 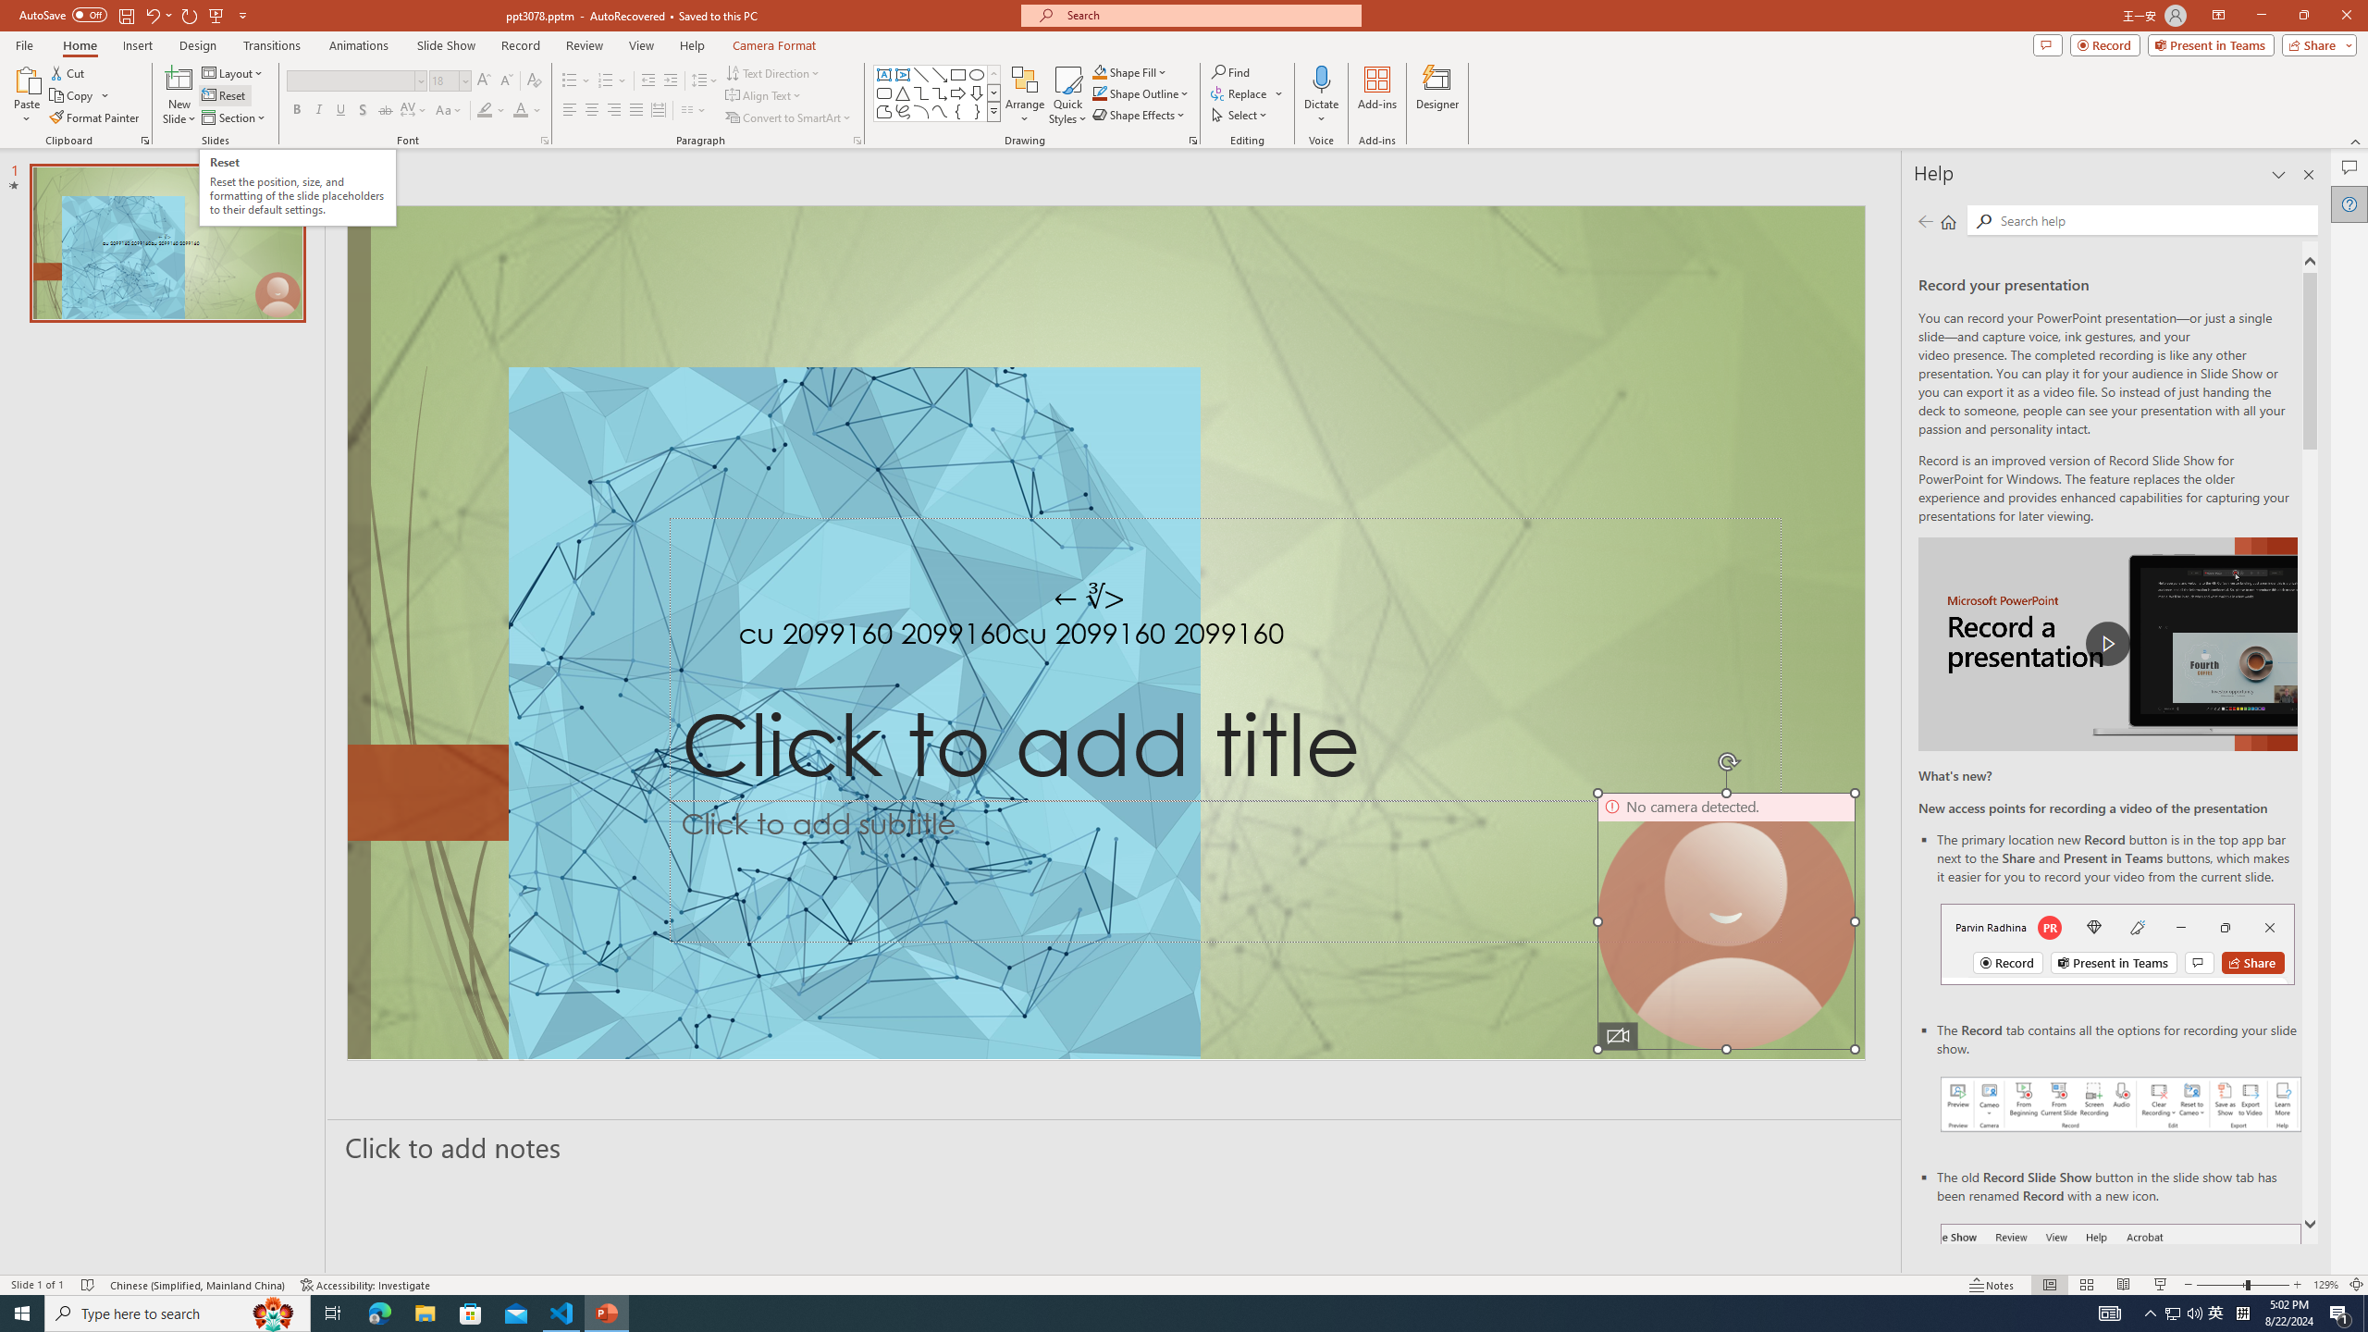 What do you see at coordinates (533, 81) in the screenshot?
I see `Clear Formatting` at bounding box center [533, 81].